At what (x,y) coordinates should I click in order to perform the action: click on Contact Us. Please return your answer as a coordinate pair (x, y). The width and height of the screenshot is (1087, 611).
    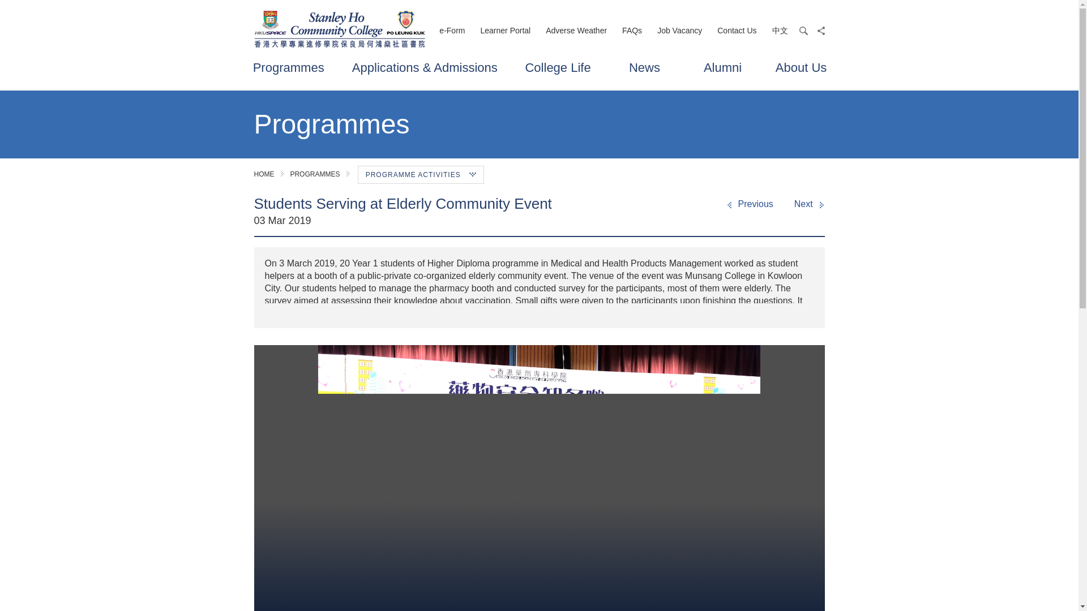
    Looking at the image, I should click on (737, 31).